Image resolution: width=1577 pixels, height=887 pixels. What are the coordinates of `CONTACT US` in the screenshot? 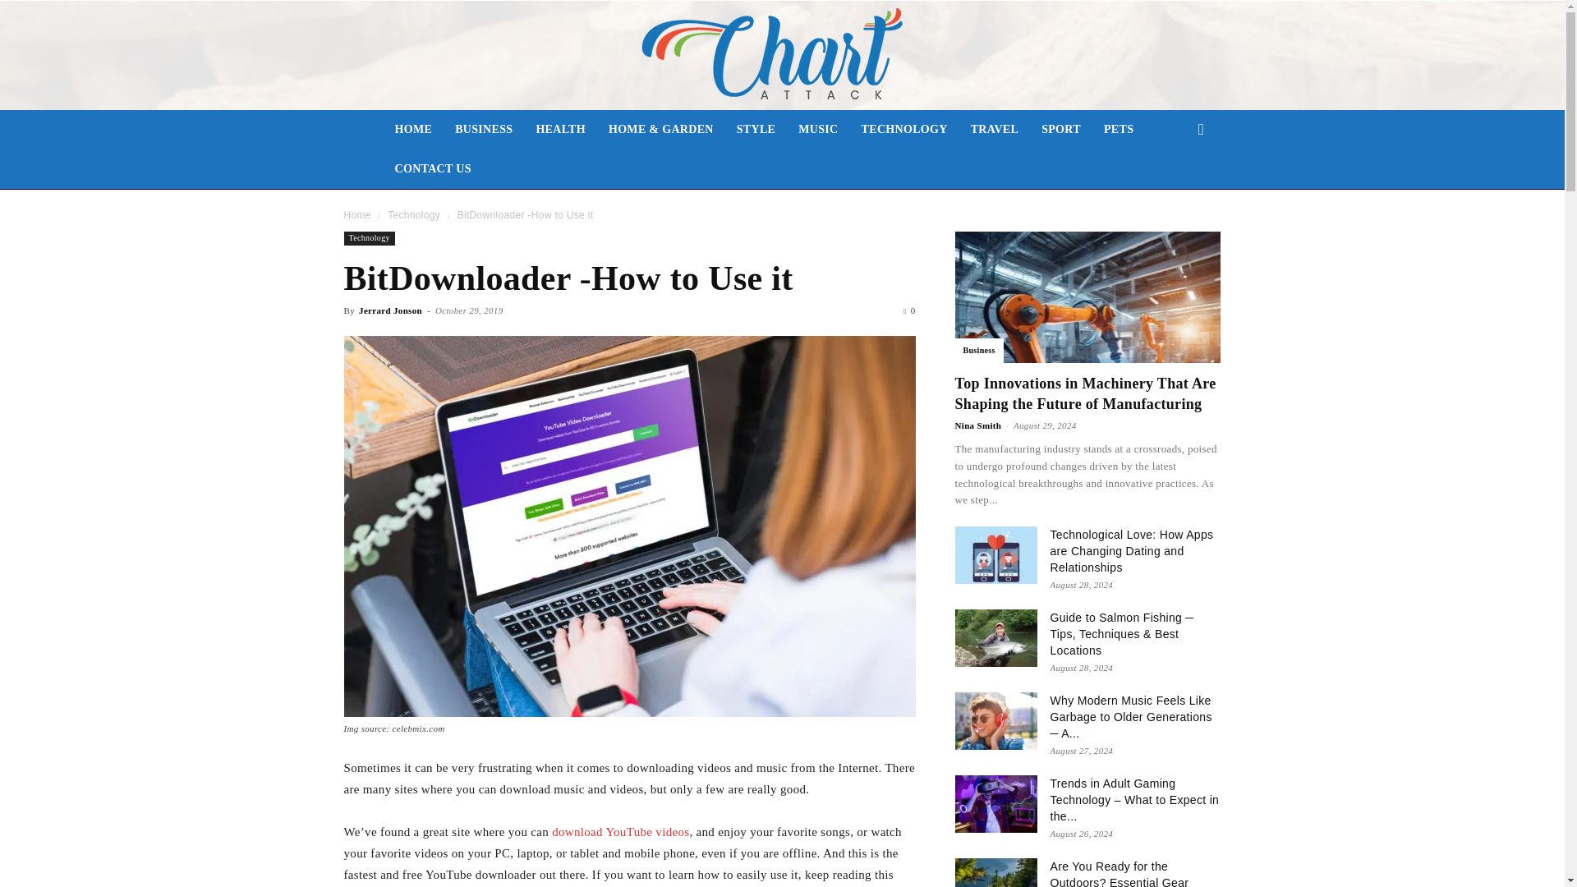 It's located at (432, 169).